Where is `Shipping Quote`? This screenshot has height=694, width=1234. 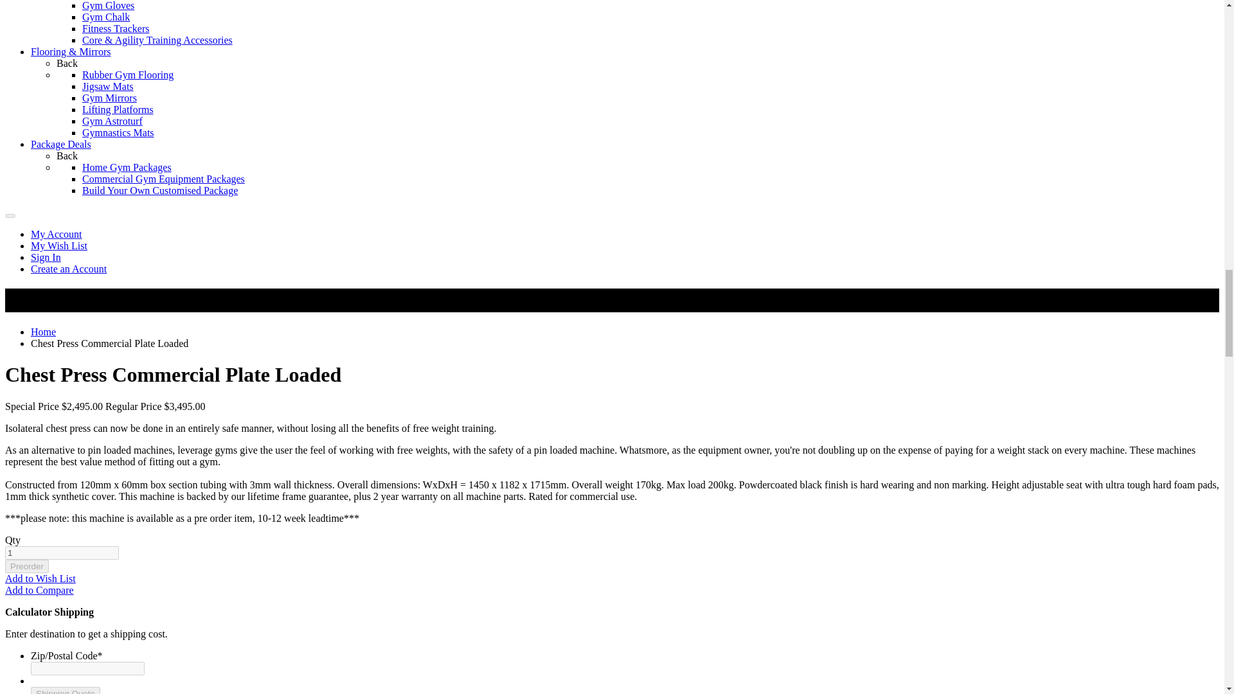 Shipping Quote is located at coordinates (66, 690).